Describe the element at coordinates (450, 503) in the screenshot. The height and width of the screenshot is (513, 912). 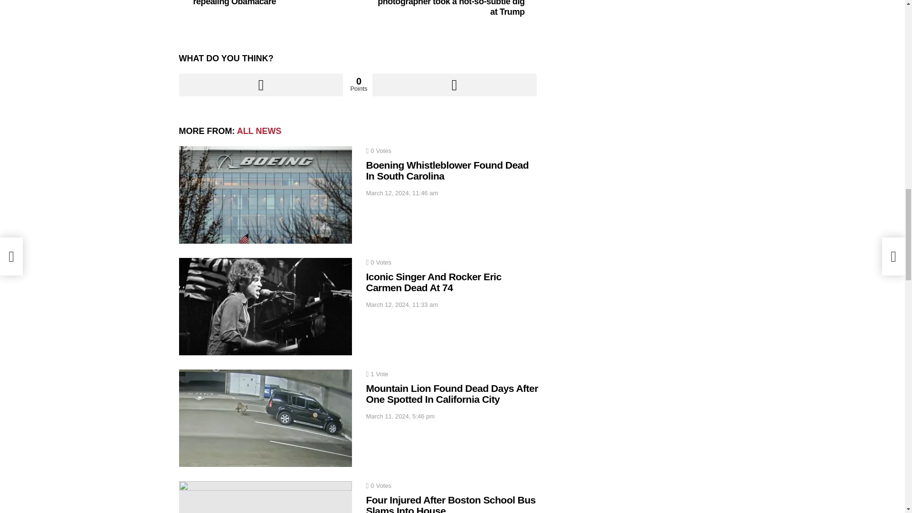
I see `Four Injured After Boston School Bus Slams Into House` at that location.